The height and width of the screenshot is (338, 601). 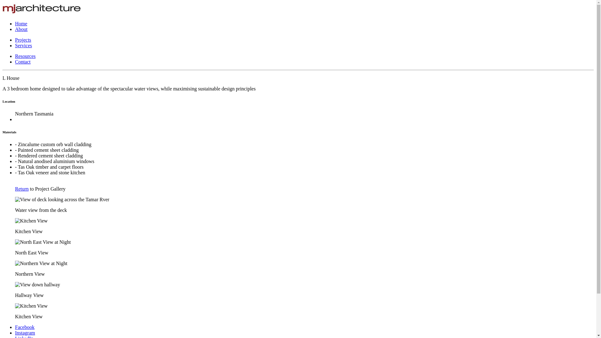 What do you see at coordinates (25, 327) in the screenshot?
I see `Facebook` at bounding box center [25, 327].